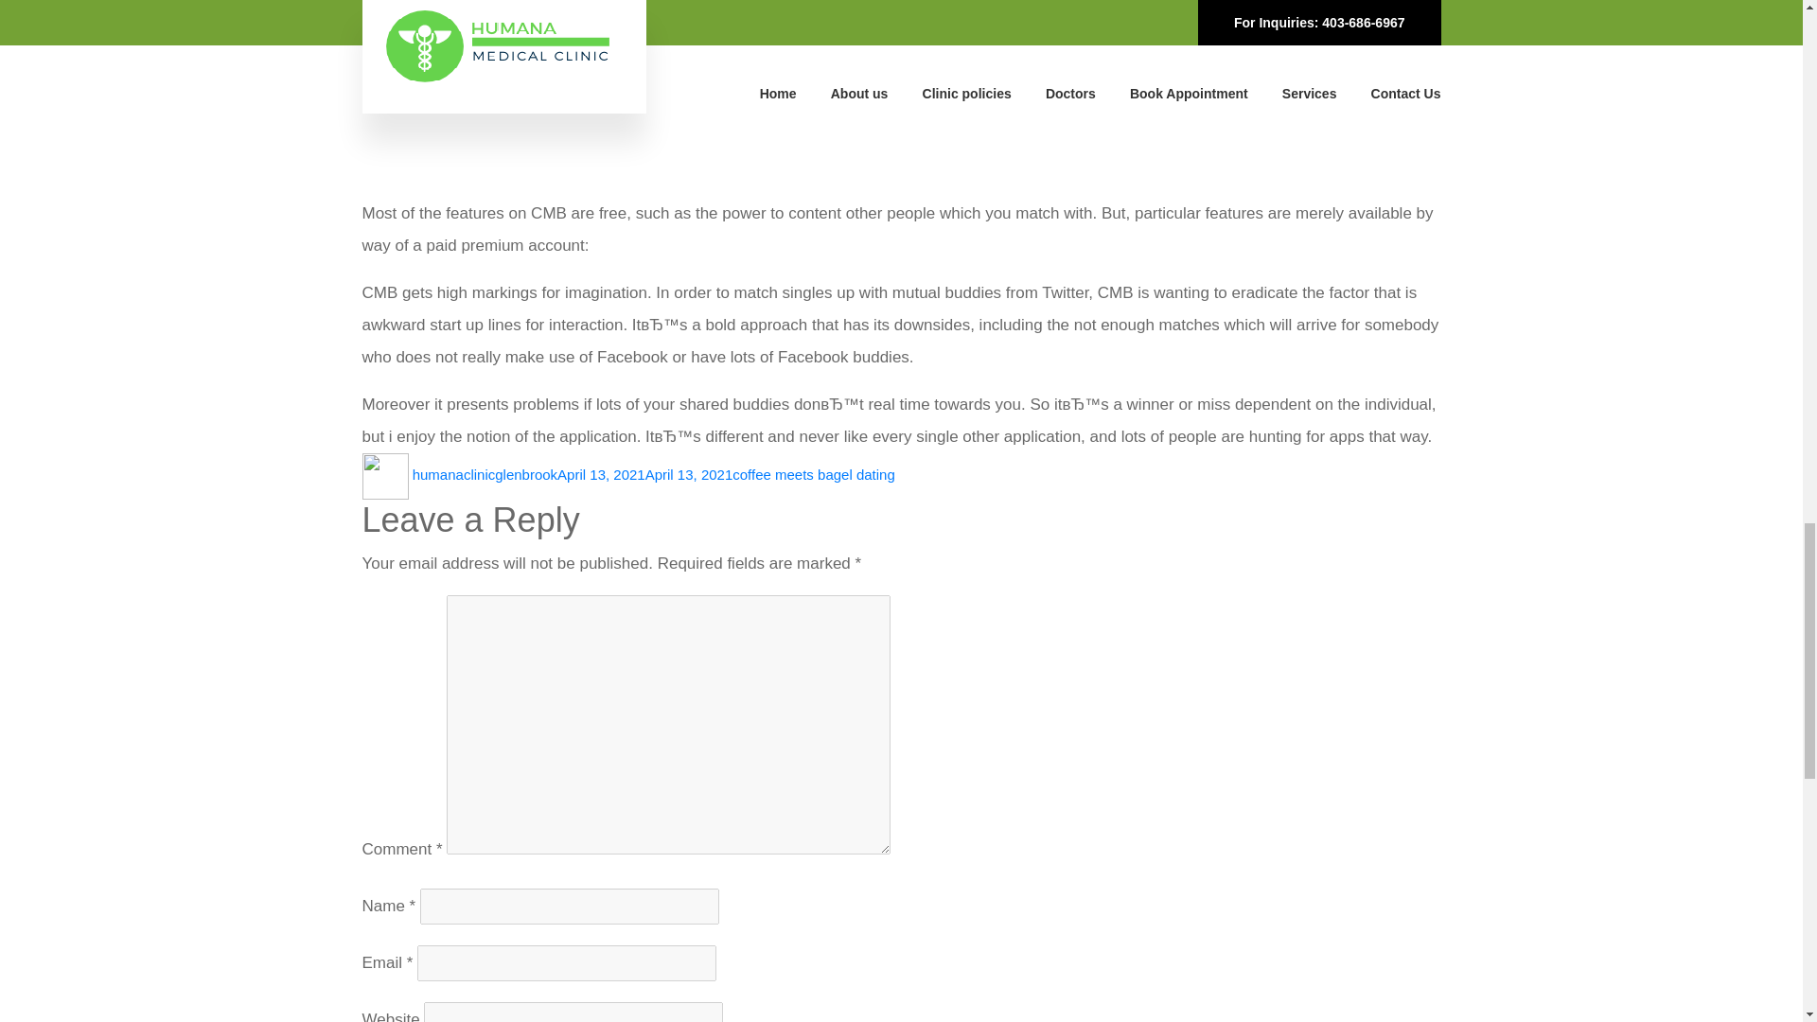  I want to click on April 13, 2021April 13, 2021, so click(644, 473).